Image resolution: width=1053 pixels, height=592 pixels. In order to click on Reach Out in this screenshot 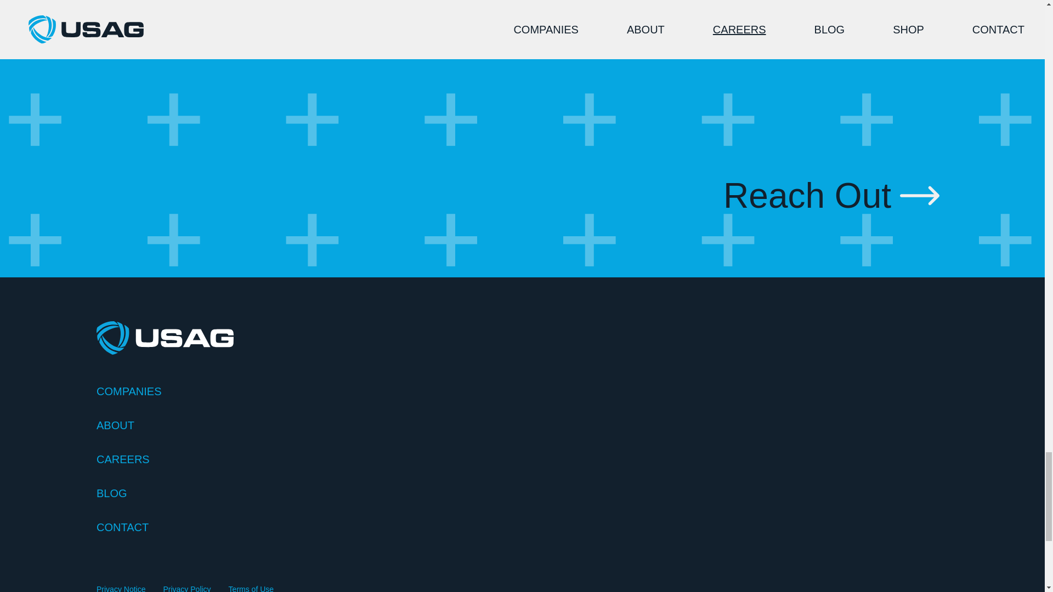, I will do `click(831, 195)`.